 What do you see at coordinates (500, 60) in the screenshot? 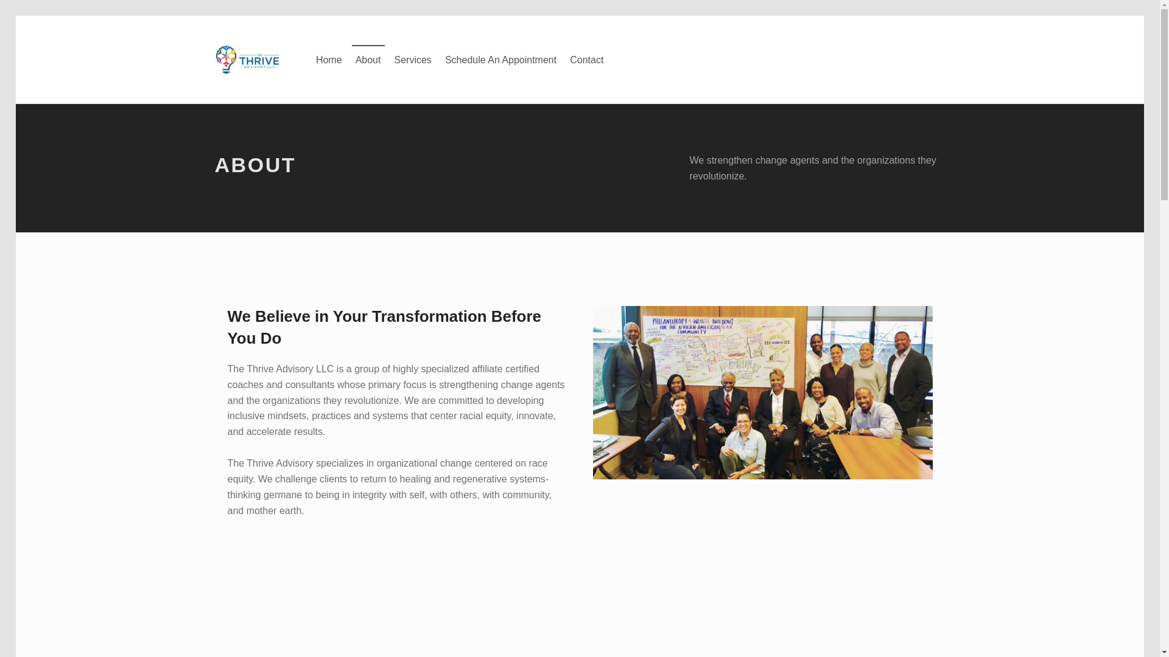
I see `Schedule An Appointment` at bounding box center [500, 60].